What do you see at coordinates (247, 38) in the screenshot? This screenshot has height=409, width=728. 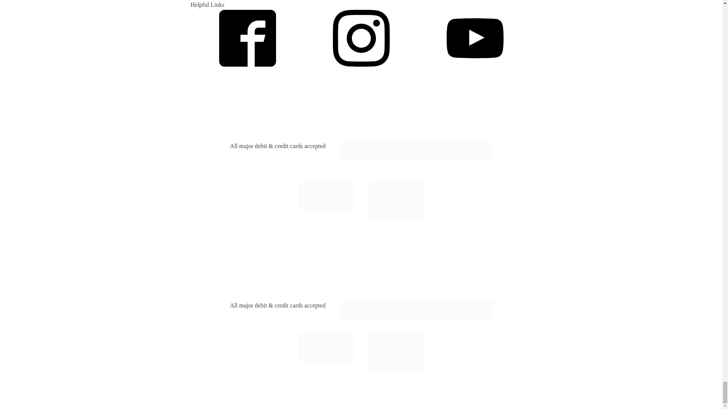 I see `Visit our Facebook` at bounding box center [247, 38].